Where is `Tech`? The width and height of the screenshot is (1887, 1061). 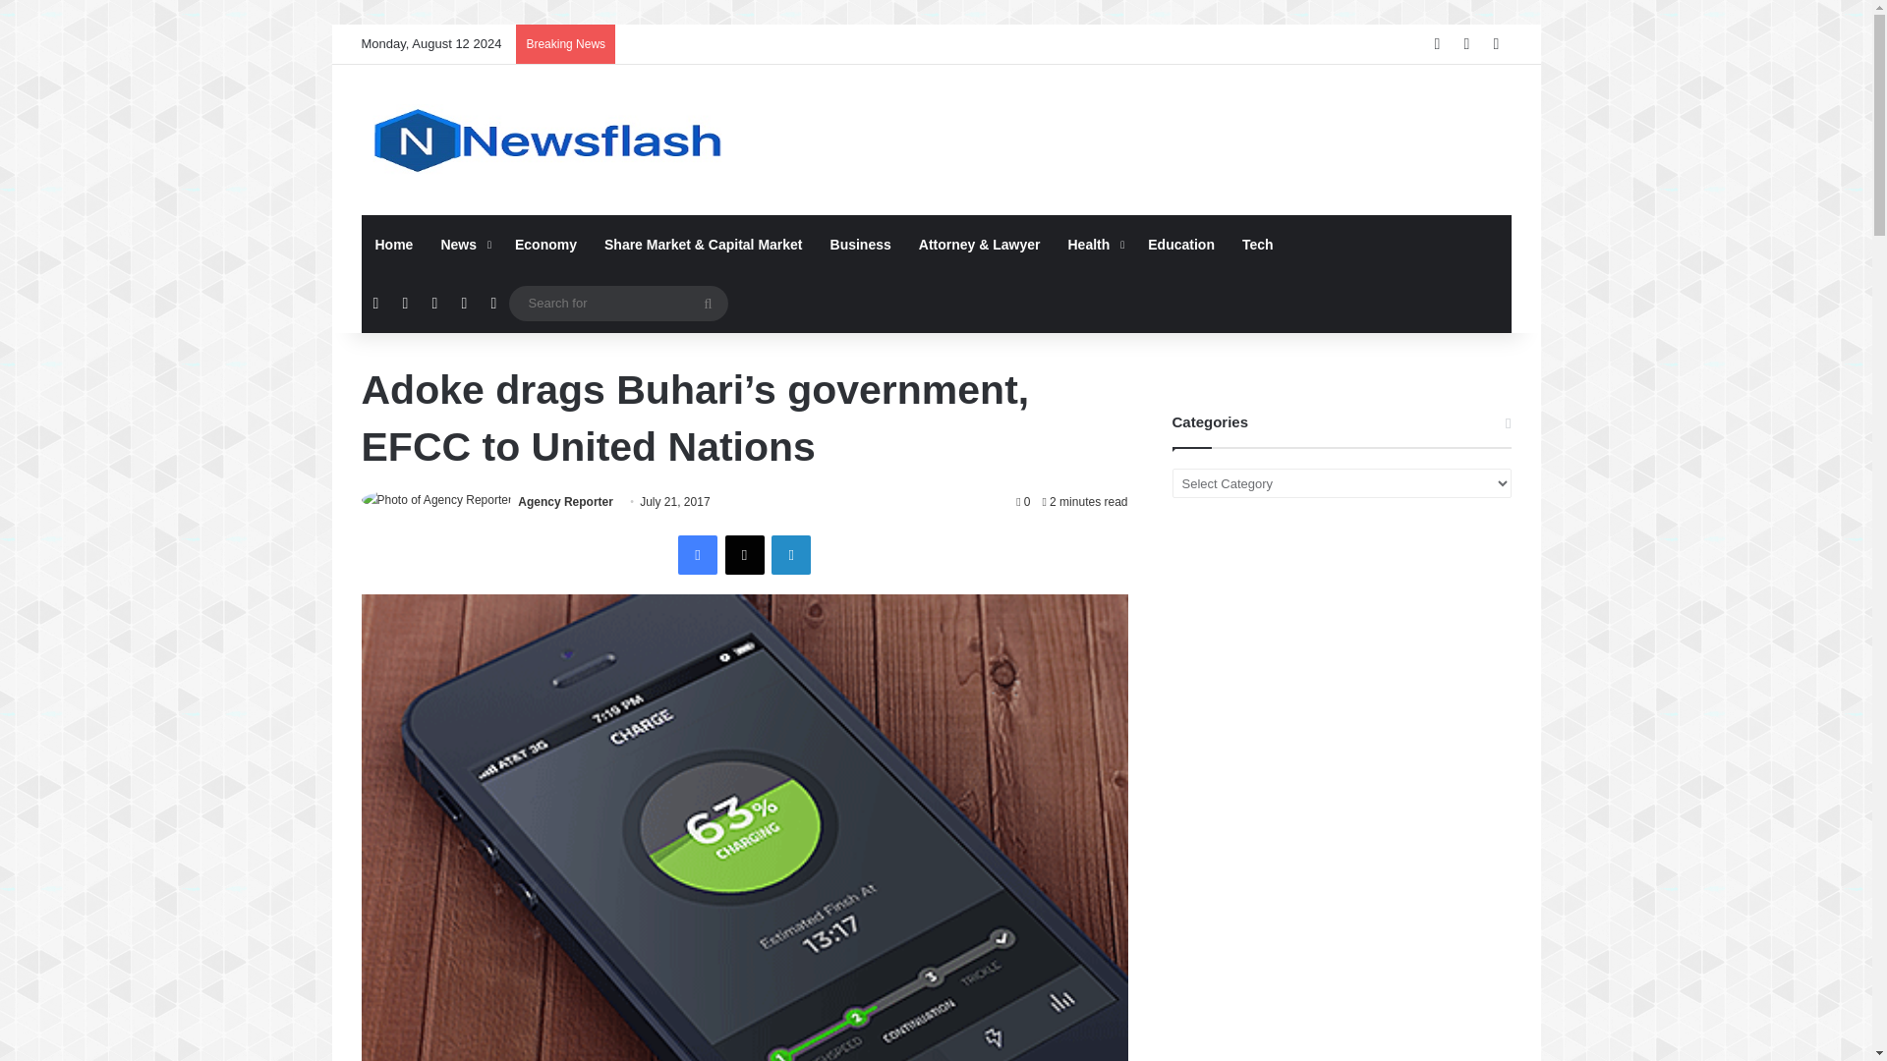 Tech is located at coordinates (1257, 244).